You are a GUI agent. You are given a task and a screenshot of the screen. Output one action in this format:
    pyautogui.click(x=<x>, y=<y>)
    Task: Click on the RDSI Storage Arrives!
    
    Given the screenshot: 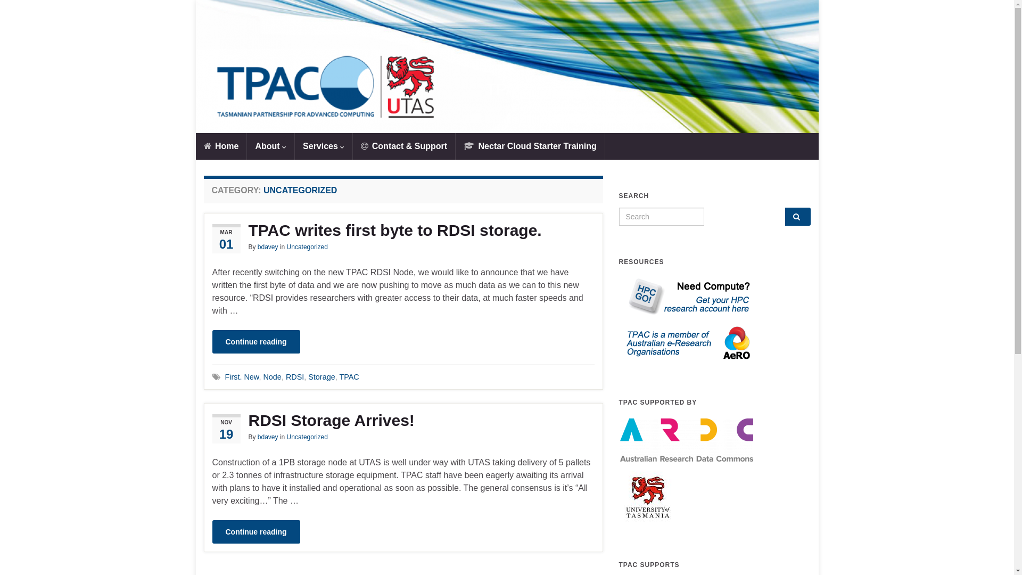 What is the action you would take?
    pyautogui.click(x=403, y=421)
    